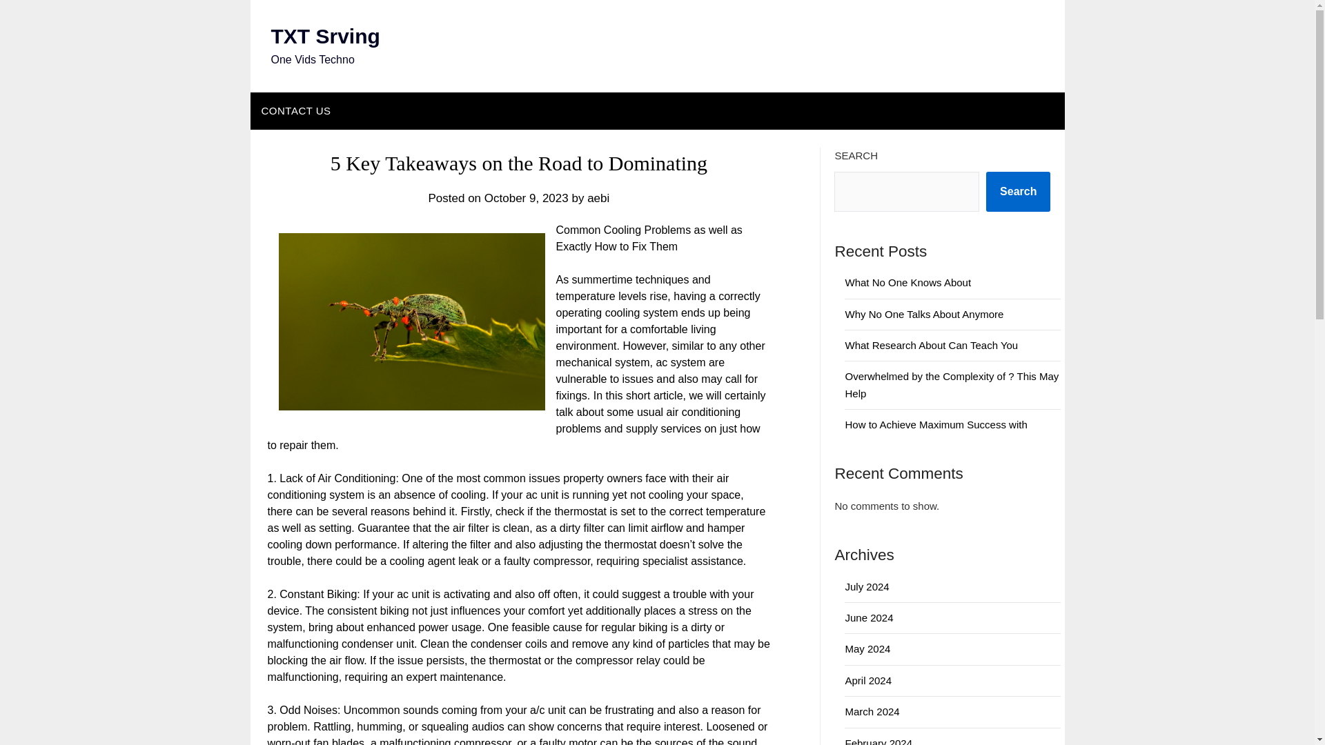  Describe the element at coordinates (867, 586) in the screenshot. I see `July 2024` at that location.